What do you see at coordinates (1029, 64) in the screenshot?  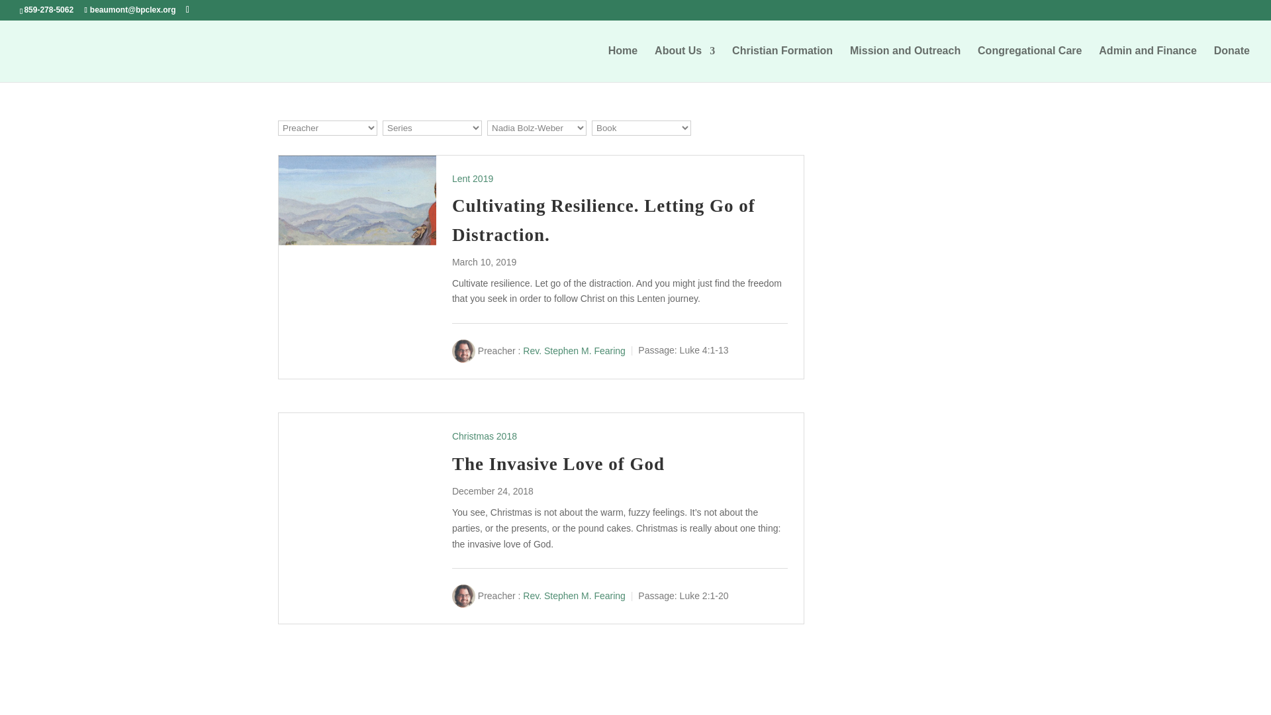 I see `Congregational Care` at bounding box center [1029, 64].